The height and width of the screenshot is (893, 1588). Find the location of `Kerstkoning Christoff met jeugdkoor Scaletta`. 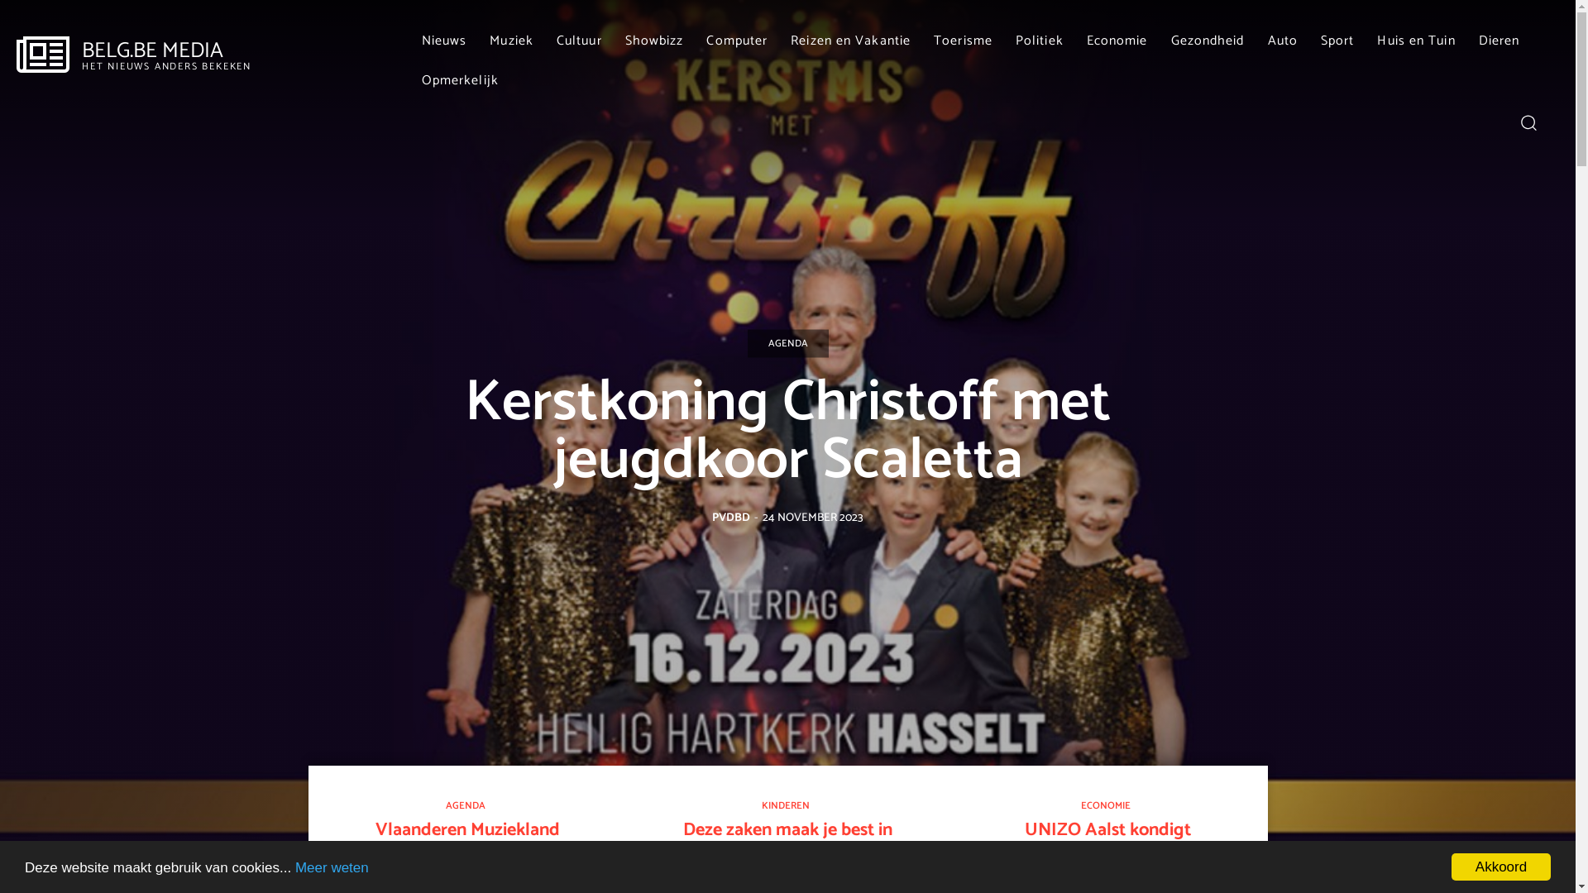

Kerstkoning Christoff met jeugdkoor Scaletta is located at coordinates (787, 432).